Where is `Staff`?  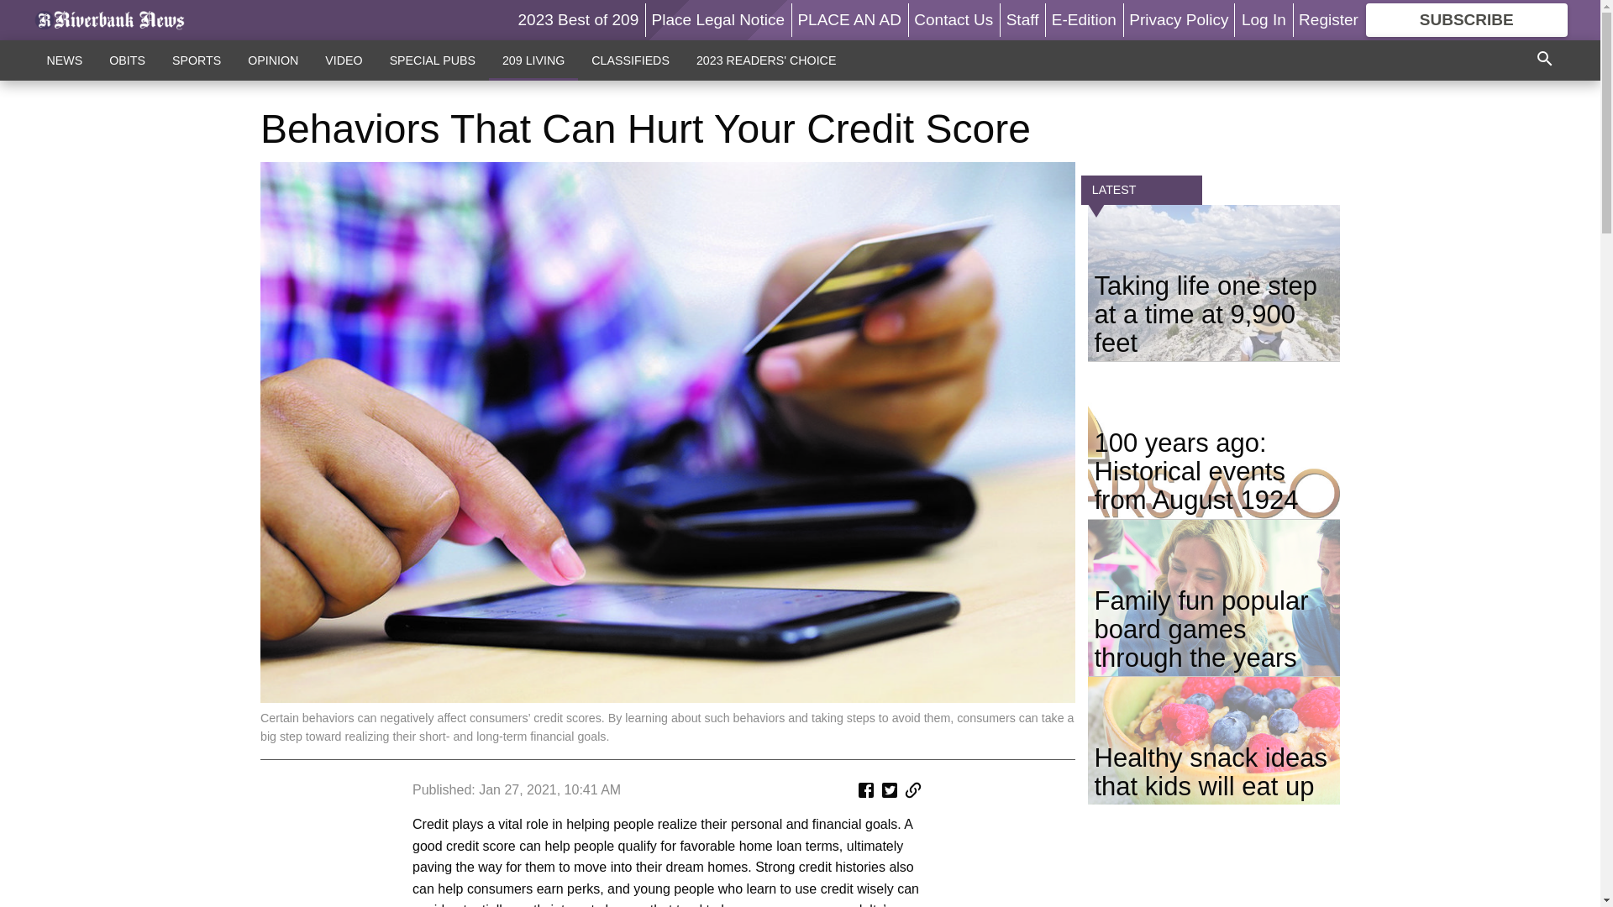
Staff is located at coordinates (1022, 19).